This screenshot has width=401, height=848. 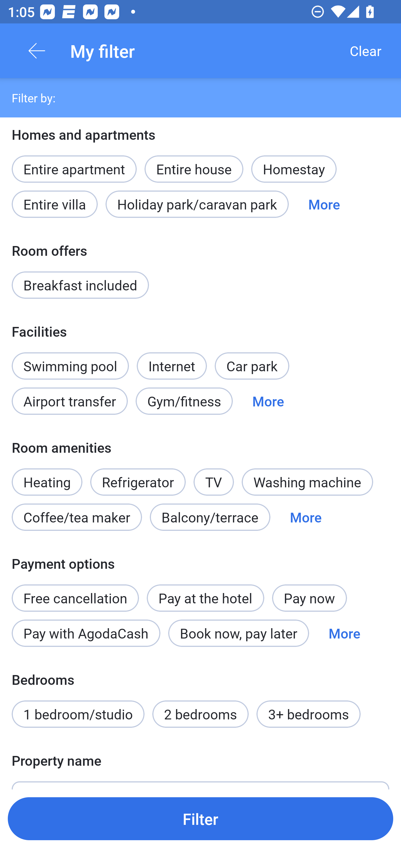 What do you see at coordinates (172, 360) in the screenshot?
I see `Internet` at bounding box center [172, 360].